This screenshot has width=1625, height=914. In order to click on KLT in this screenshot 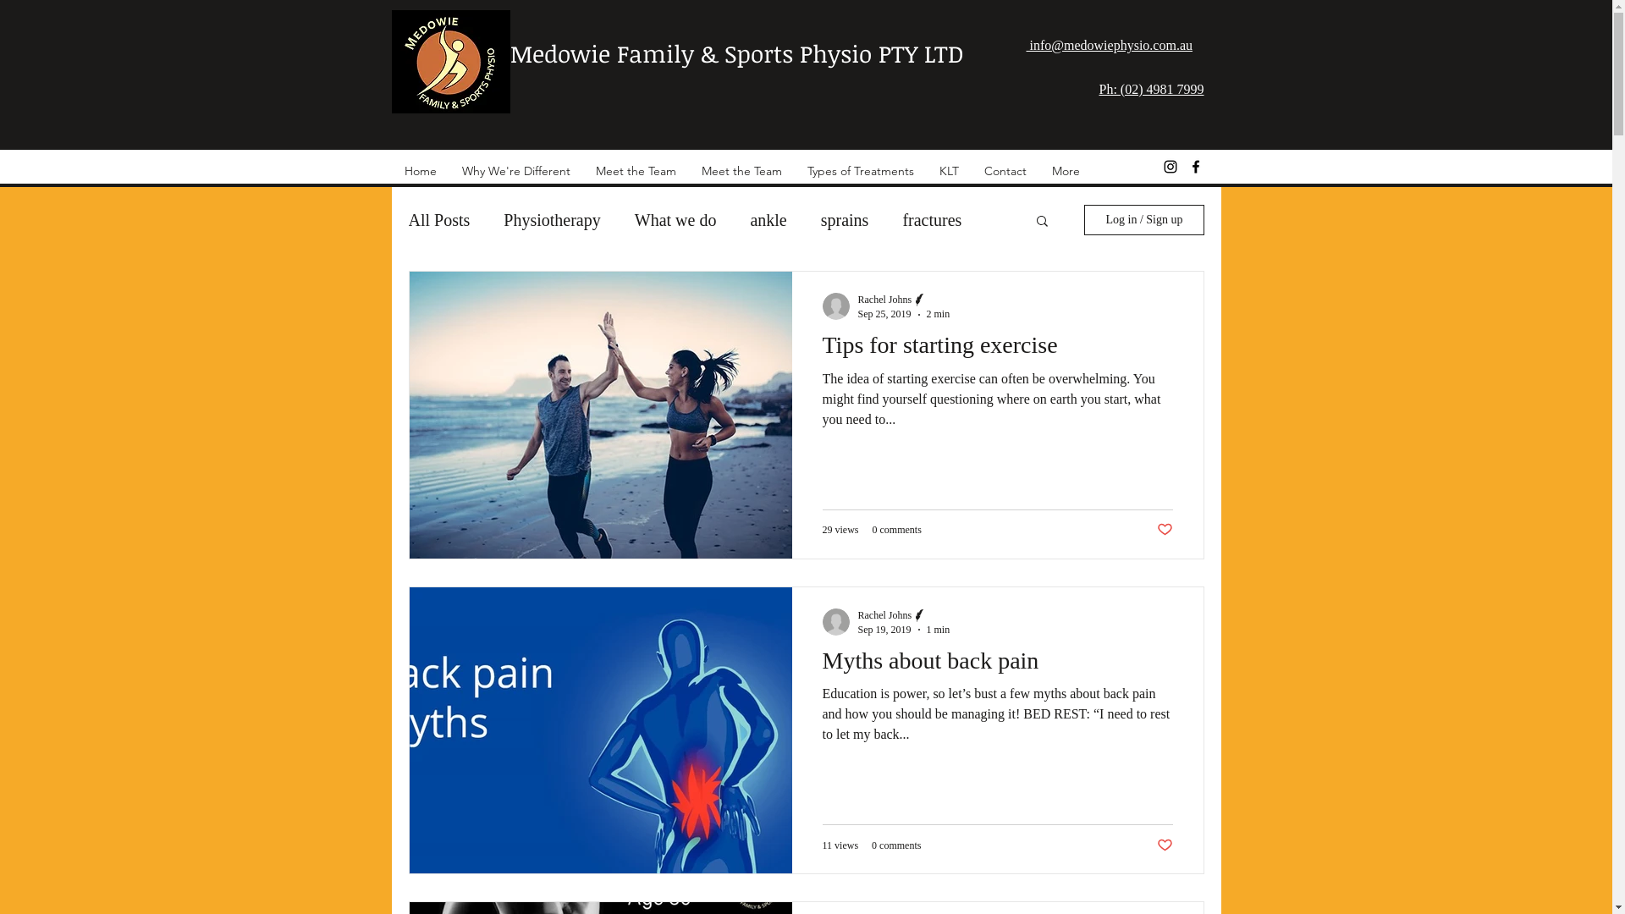, I will do `click(948, 171)`.